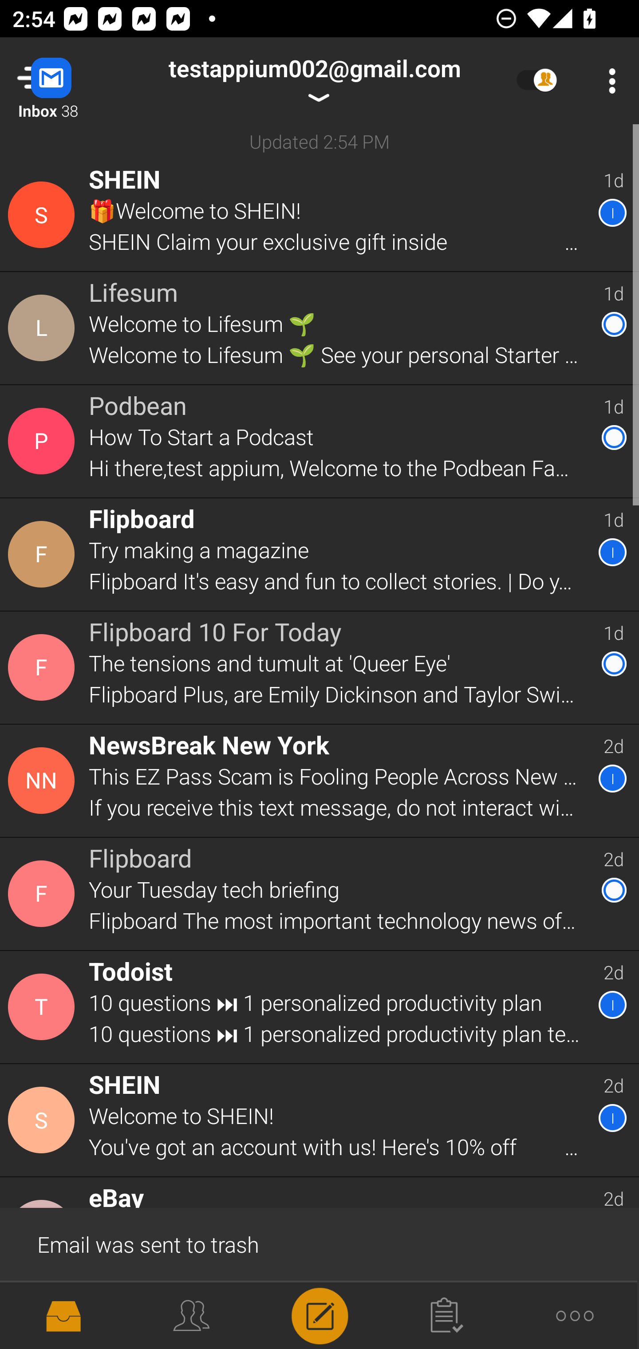  What do you see at coordinates (43, 667) in the screenshot?
I see `Contact Details` at bounding box center [43, 667].